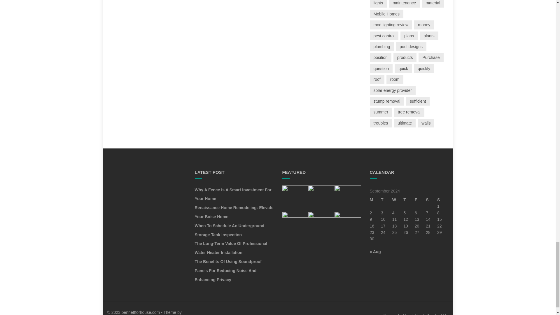 This screenshot has width=560, height=315. What do you see at coordinates (421, 199) in the screenshot?
I see `Friday` at bounding box center [421, 199].